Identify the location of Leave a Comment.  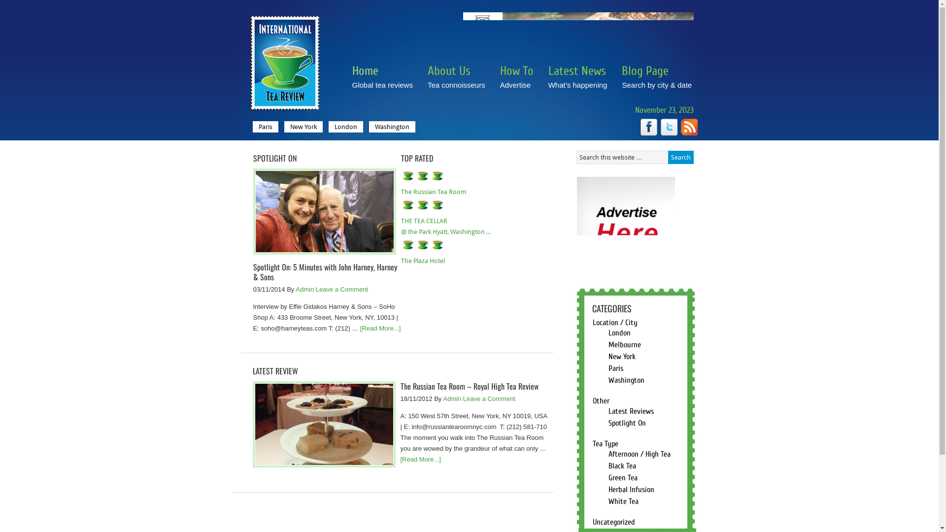
(489, 399).